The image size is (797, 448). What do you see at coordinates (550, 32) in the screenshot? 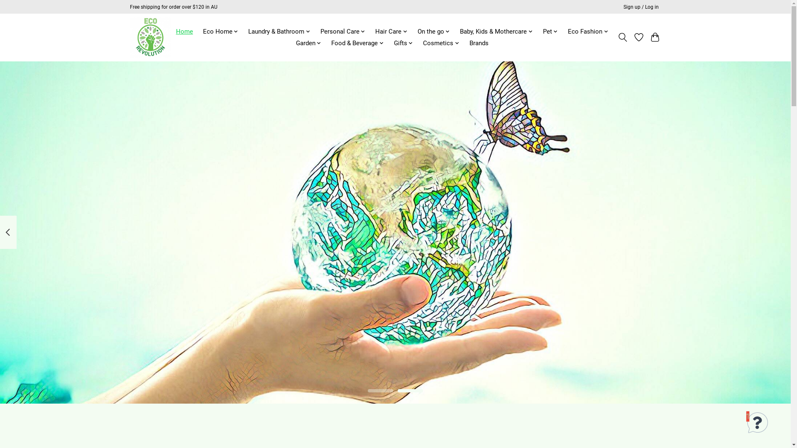
I see `Pet` at bounding box center [550, 32].